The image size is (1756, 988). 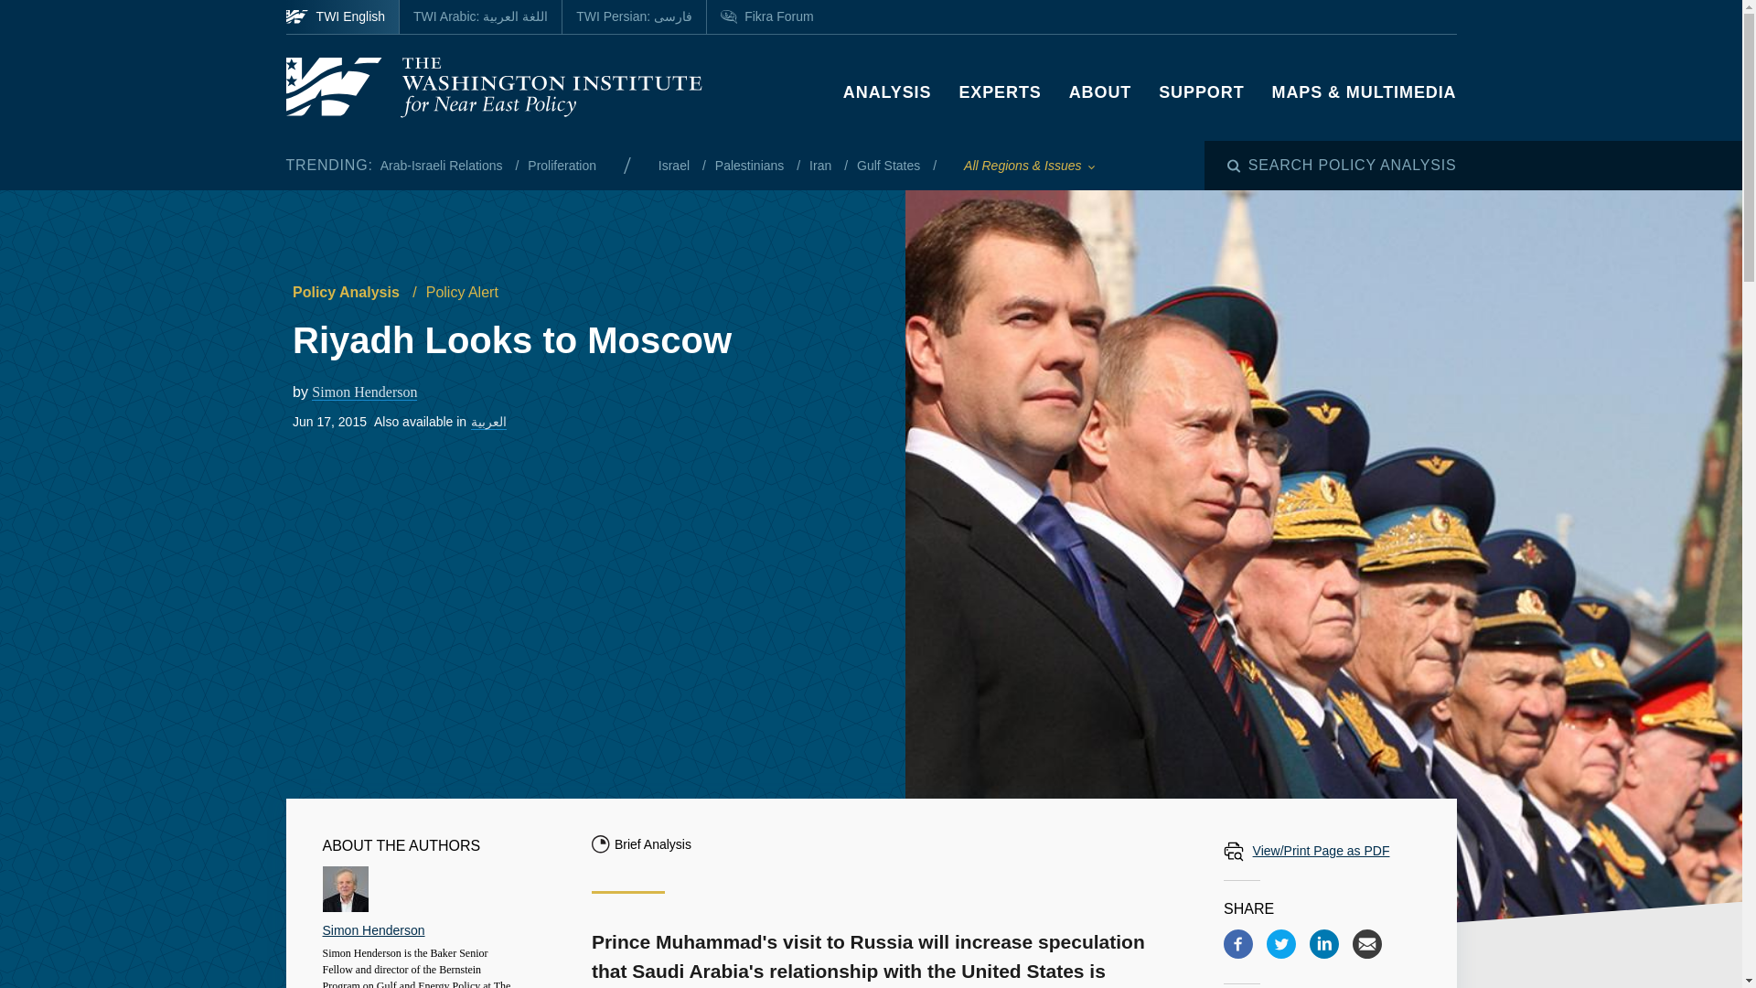 What do you see at coordinates (492, 87) in the screenshot?
I see `Homepage` at bounding box center [492, 87].